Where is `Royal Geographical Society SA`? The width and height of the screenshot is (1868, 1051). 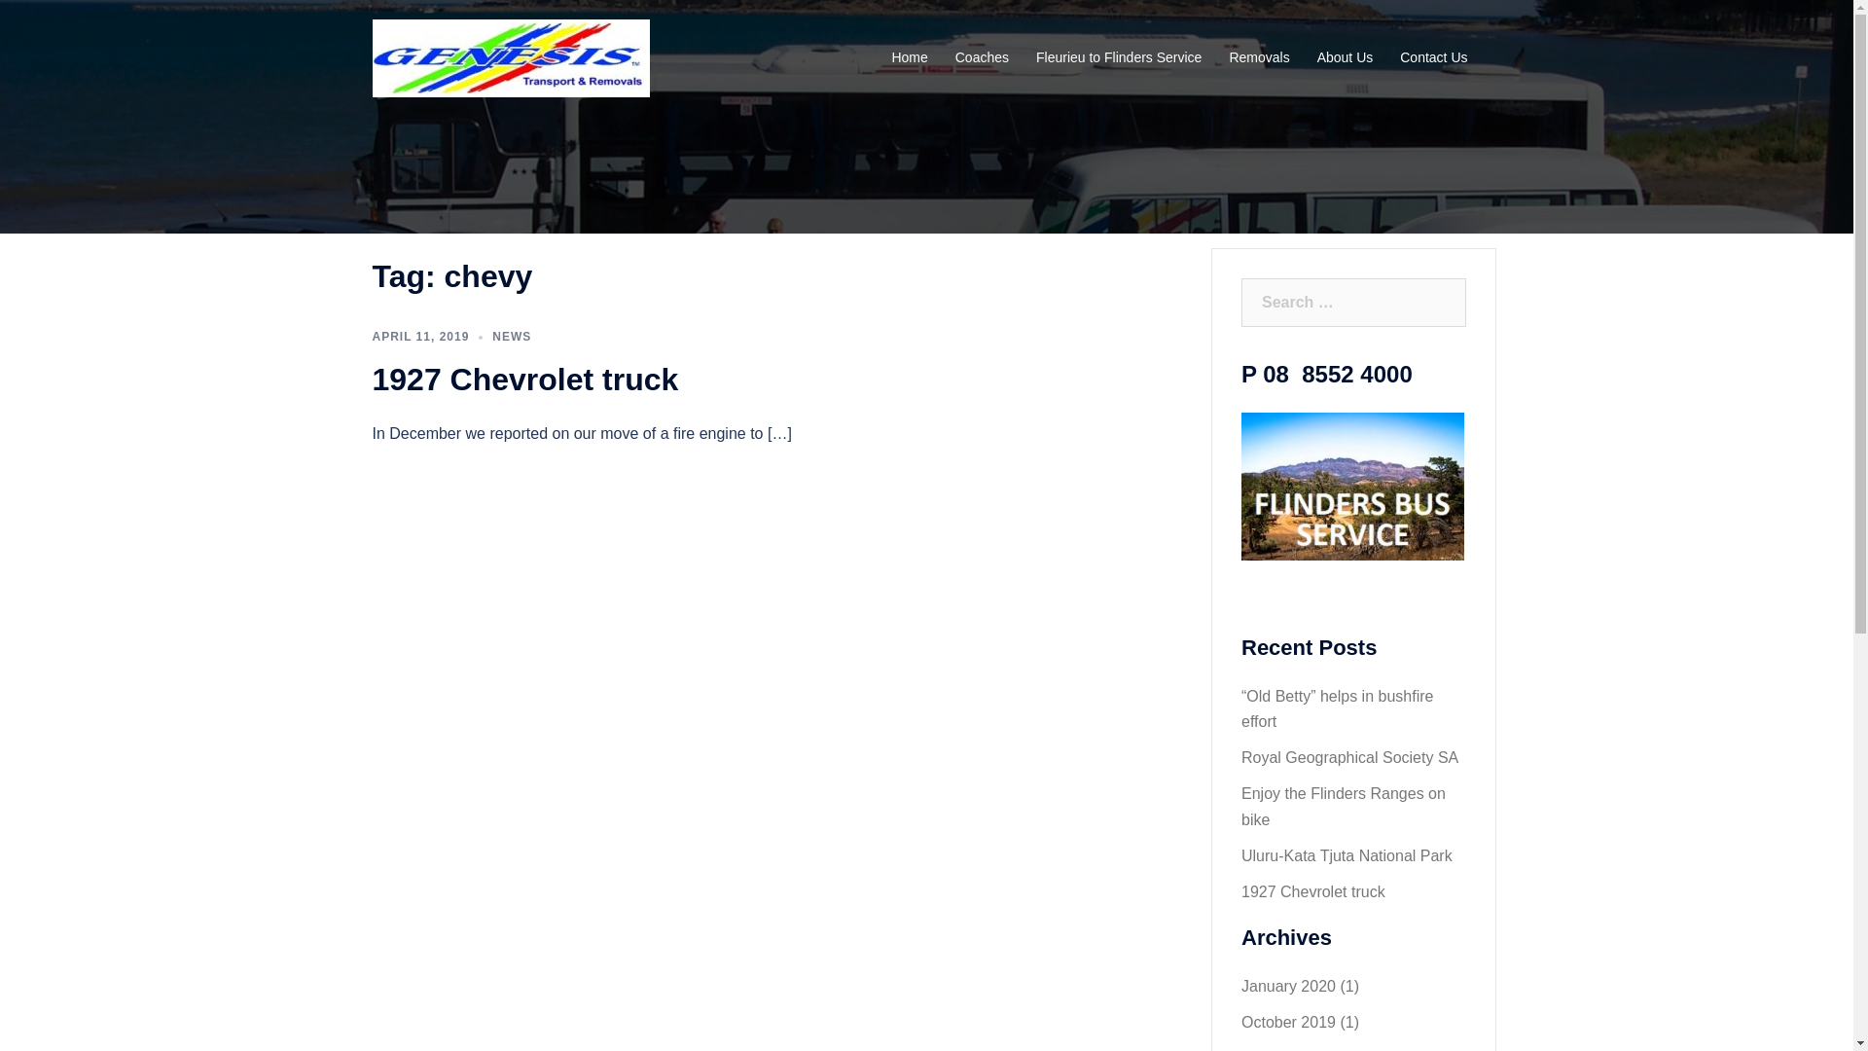 Royal Geographical Society SA is located at coordinates (1350, 757).